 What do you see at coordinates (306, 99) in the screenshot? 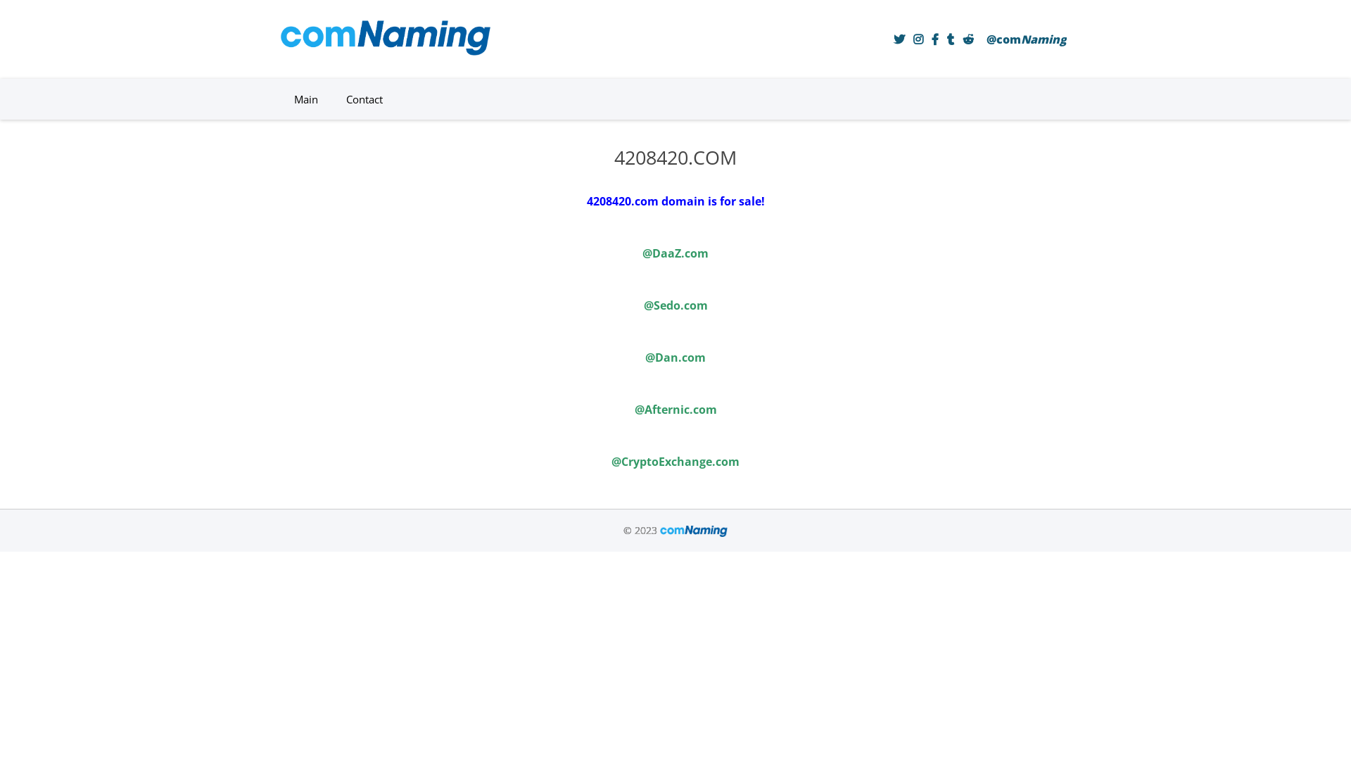
I see `Main` at bounding box center [306, 99].